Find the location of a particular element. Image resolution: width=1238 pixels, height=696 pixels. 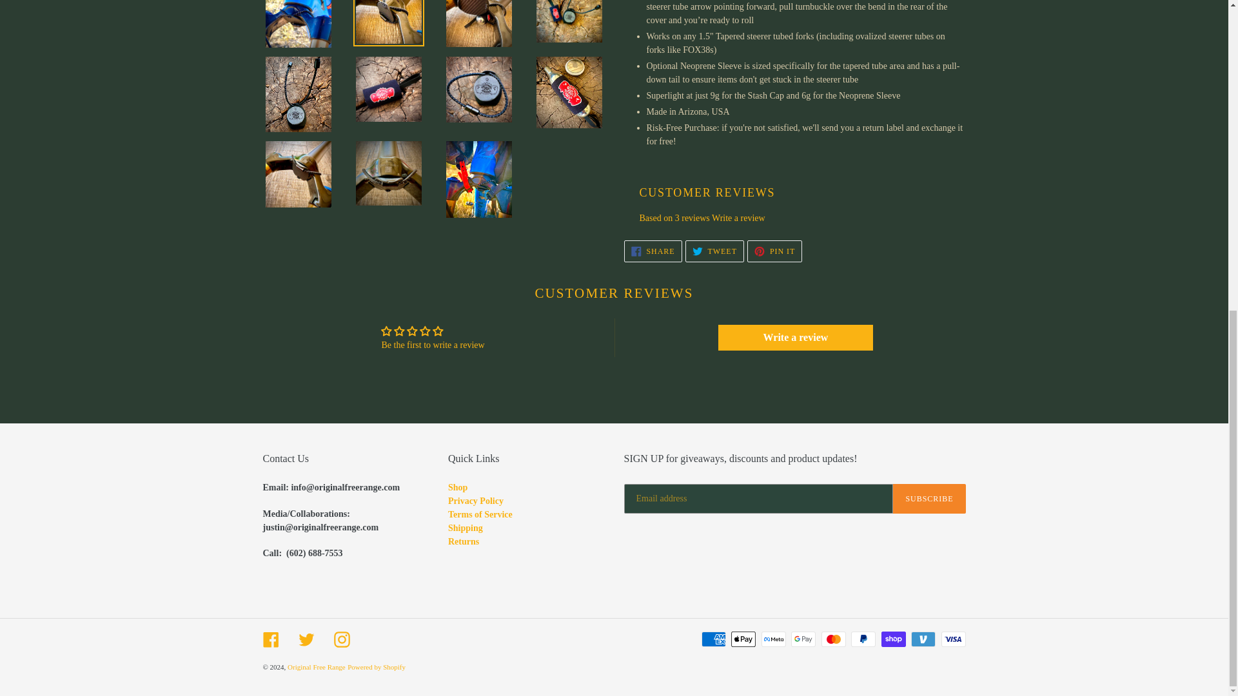

Returns is located at coordinates (464, 541).